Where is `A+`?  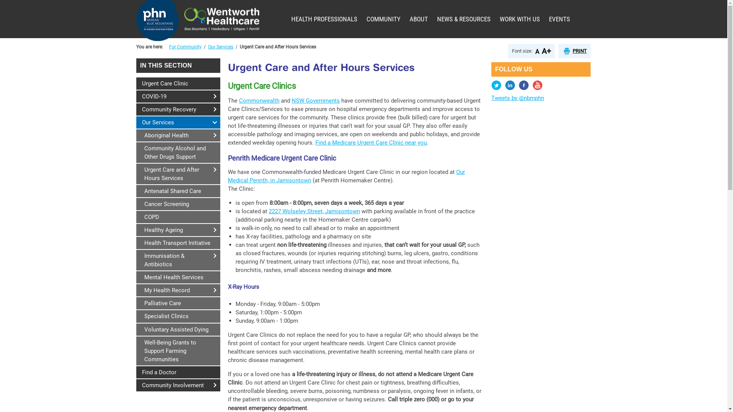
A+ is located at coordinates (546, 51).